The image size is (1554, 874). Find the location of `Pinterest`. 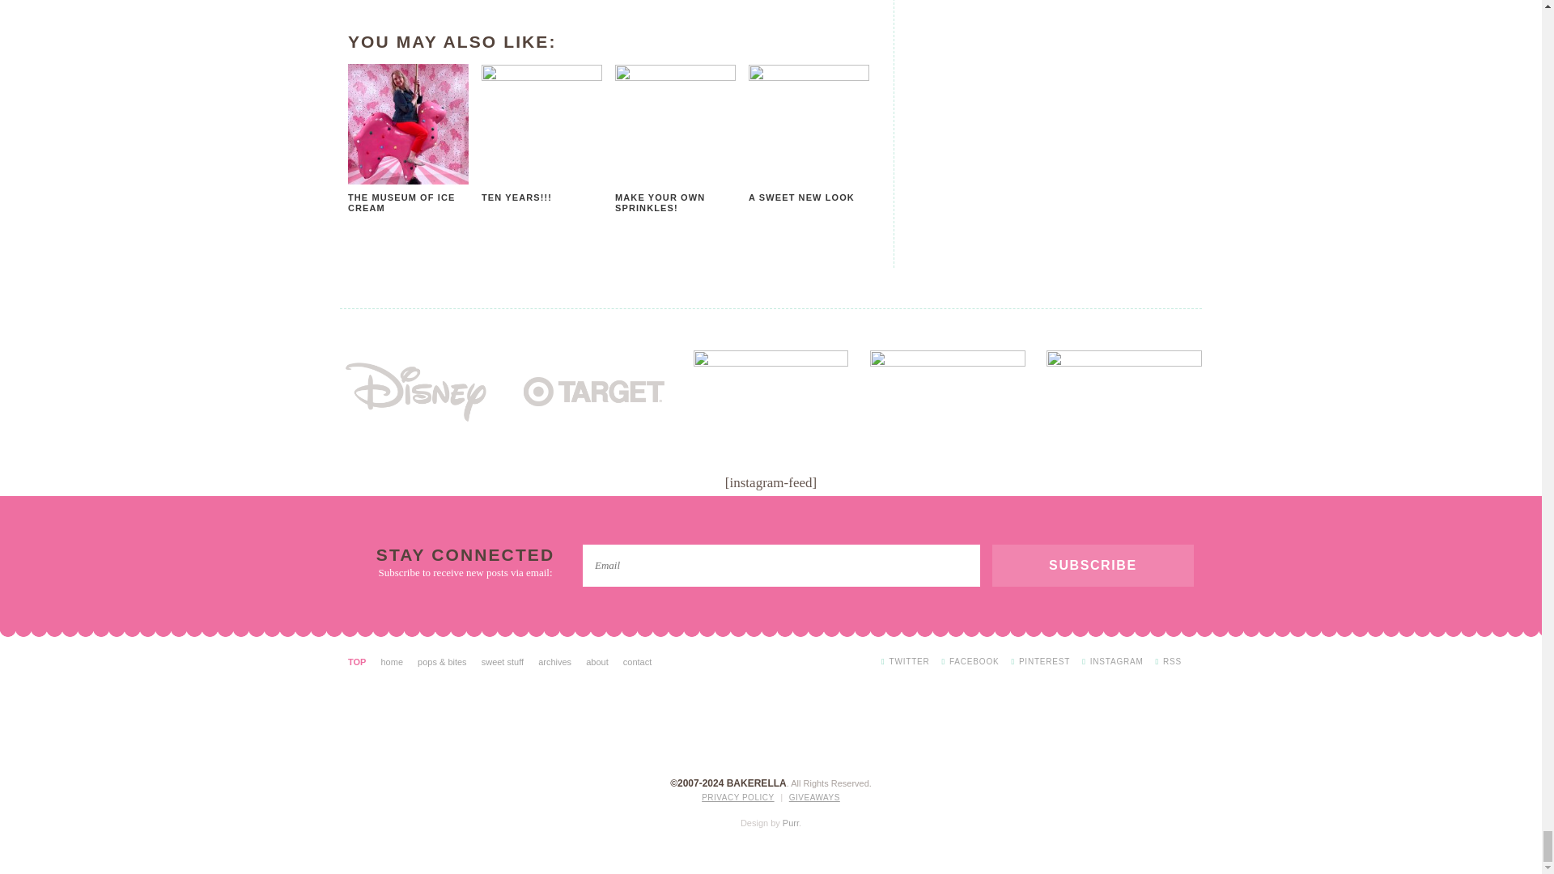

Pinterest is located at coordinates (1041, 661).